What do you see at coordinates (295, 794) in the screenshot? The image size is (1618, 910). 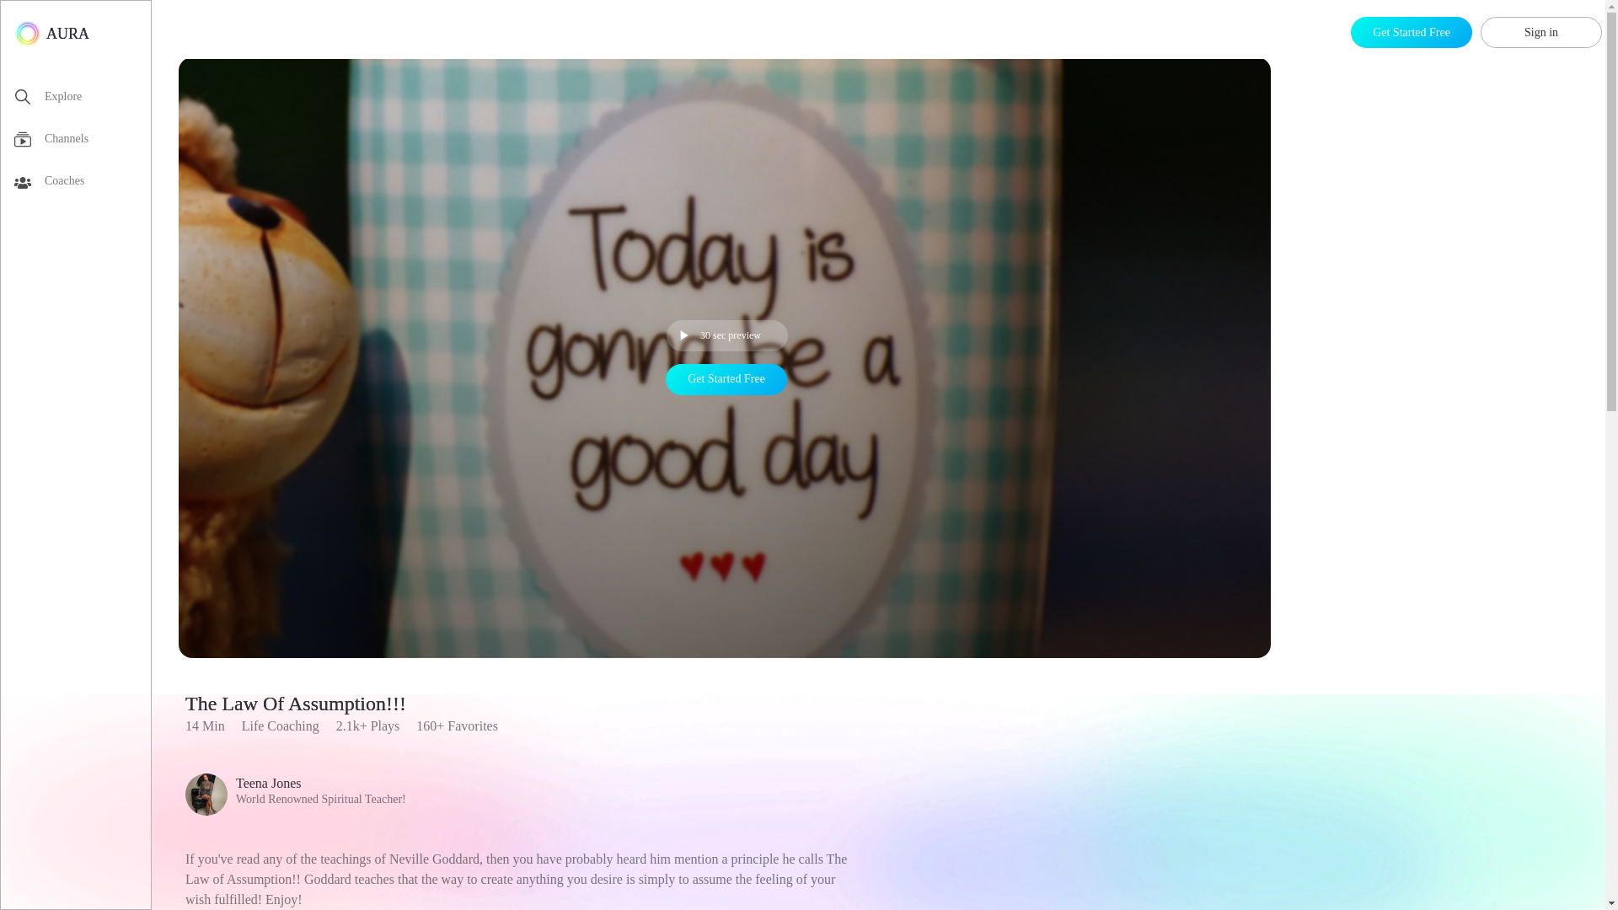 I see `Coaches` at bounding box center [295, 794].